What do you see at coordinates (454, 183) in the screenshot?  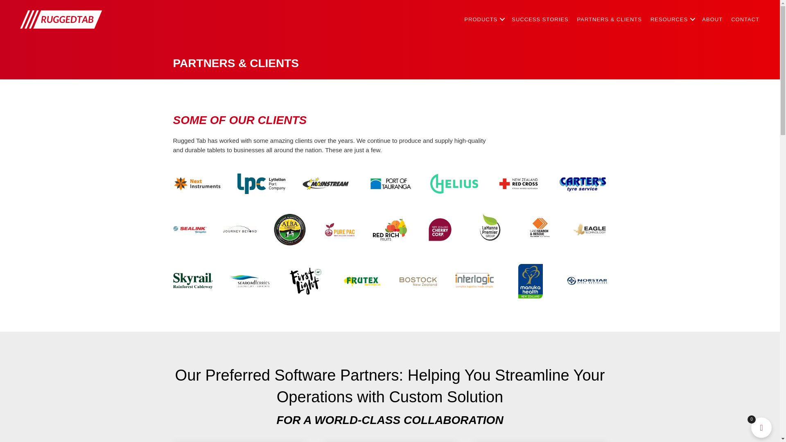 I see `Helius-Brandmark` at bounding box center [454, 183].